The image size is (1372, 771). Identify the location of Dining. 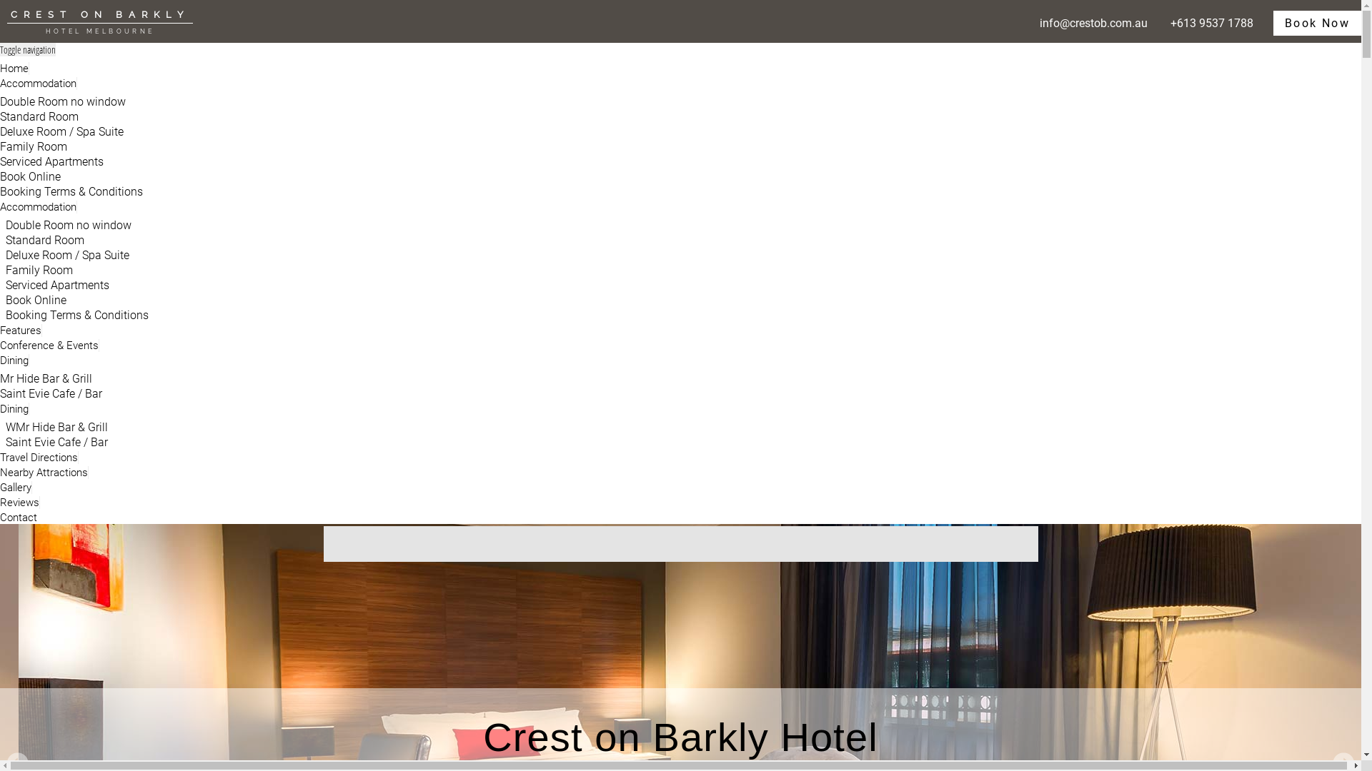
(14, 409).